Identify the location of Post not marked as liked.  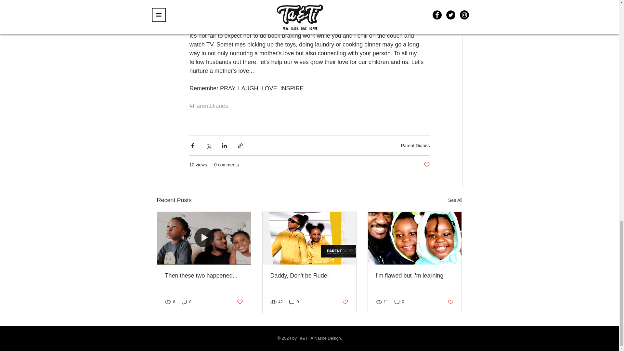
(345, 302).